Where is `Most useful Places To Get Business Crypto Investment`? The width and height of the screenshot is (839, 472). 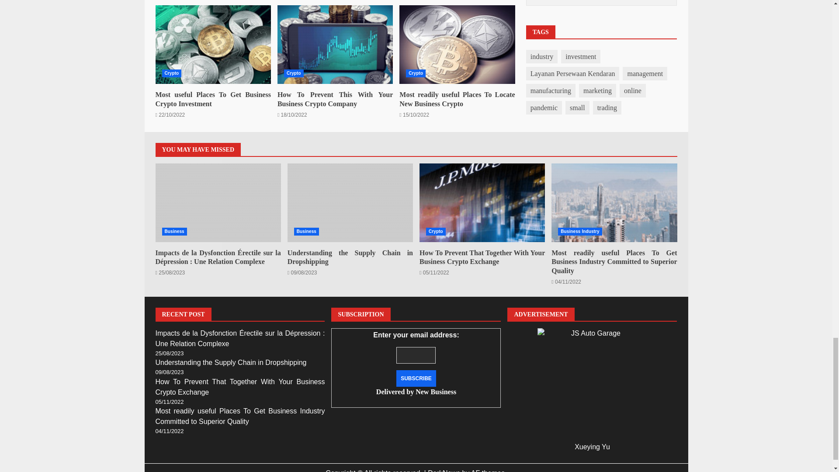 Most useful Places To Get Business Crypto Investment is located at coordinates (213, 45).